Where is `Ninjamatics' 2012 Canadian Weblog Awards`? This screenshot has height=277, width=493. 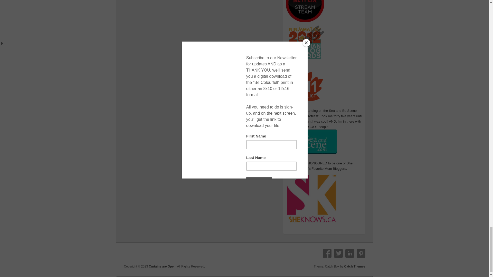 Ninjamatics' 2012 Canadian Weblog Awards is located at coordinates (305, 61).